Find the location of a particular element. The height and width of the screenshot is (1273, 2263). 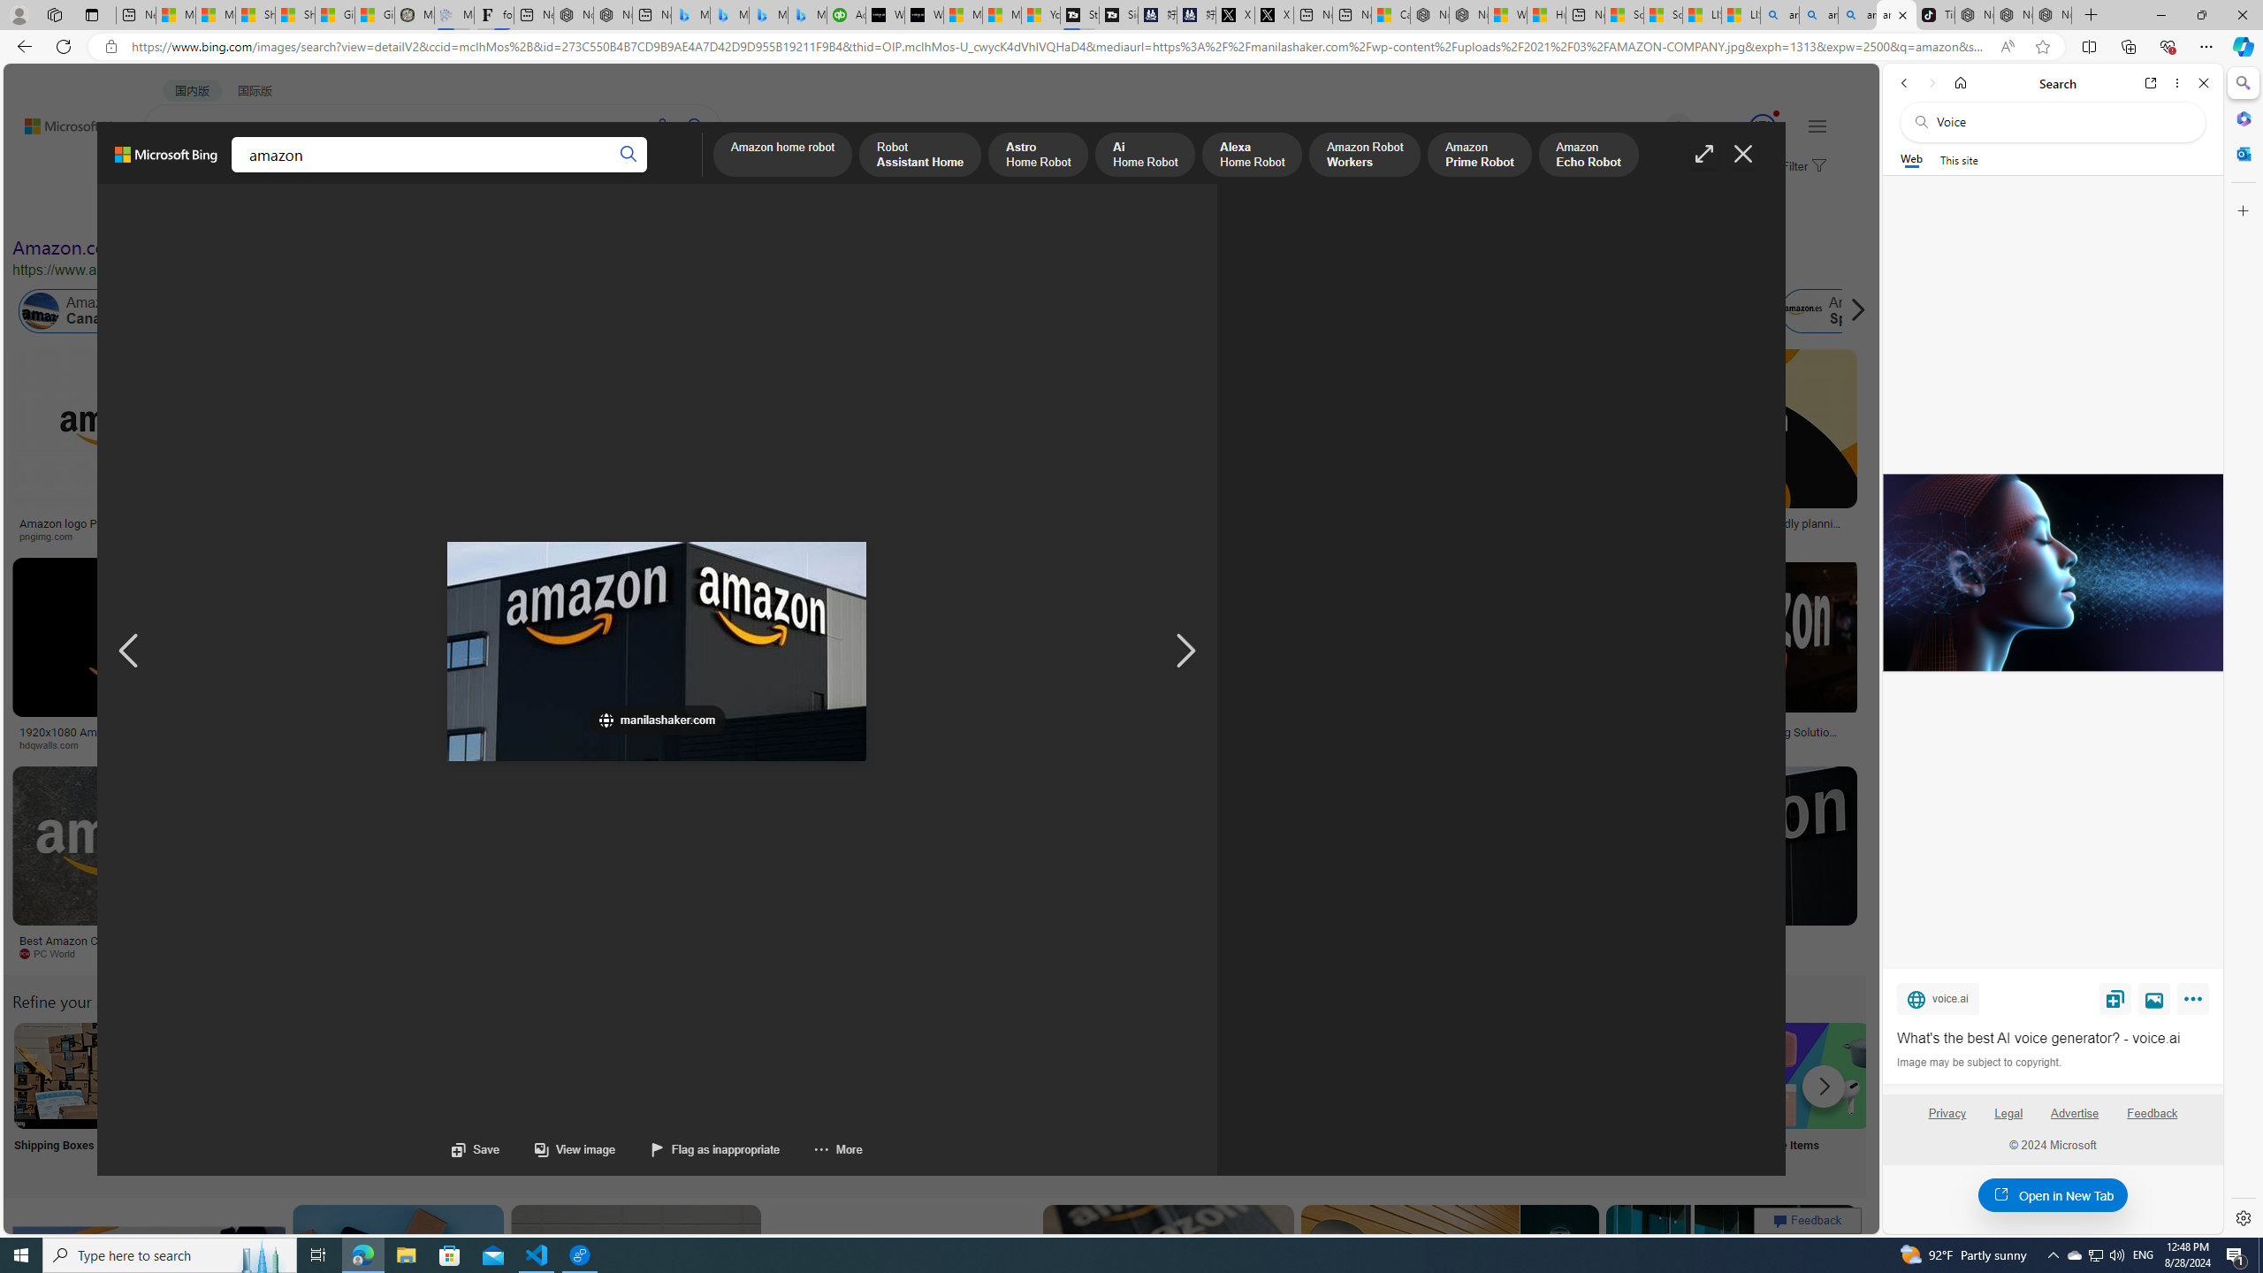

More is located at coordinates (2196, 1002).